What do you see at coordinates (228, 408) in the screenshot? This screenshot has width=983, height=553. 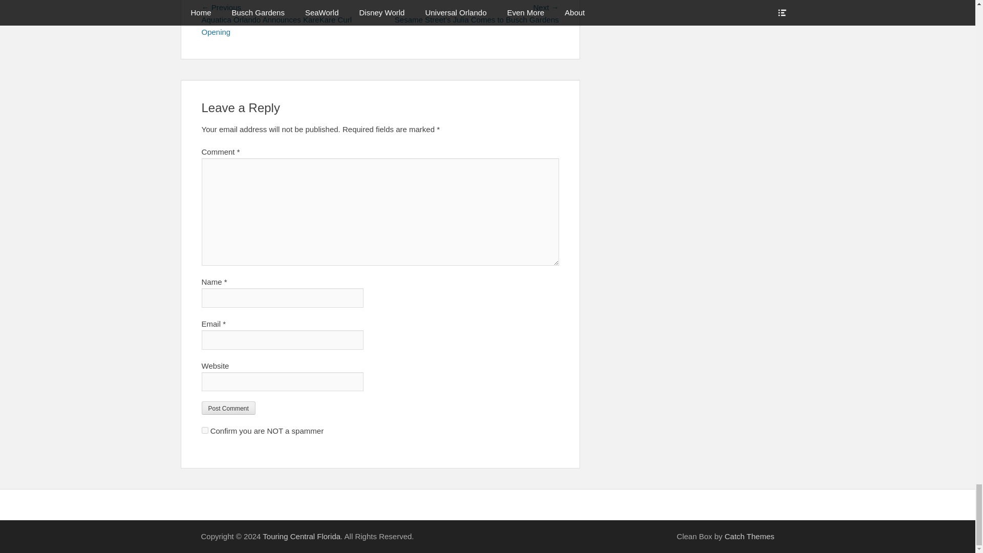 I see `Post Comment` at bounding box center [228, 408].